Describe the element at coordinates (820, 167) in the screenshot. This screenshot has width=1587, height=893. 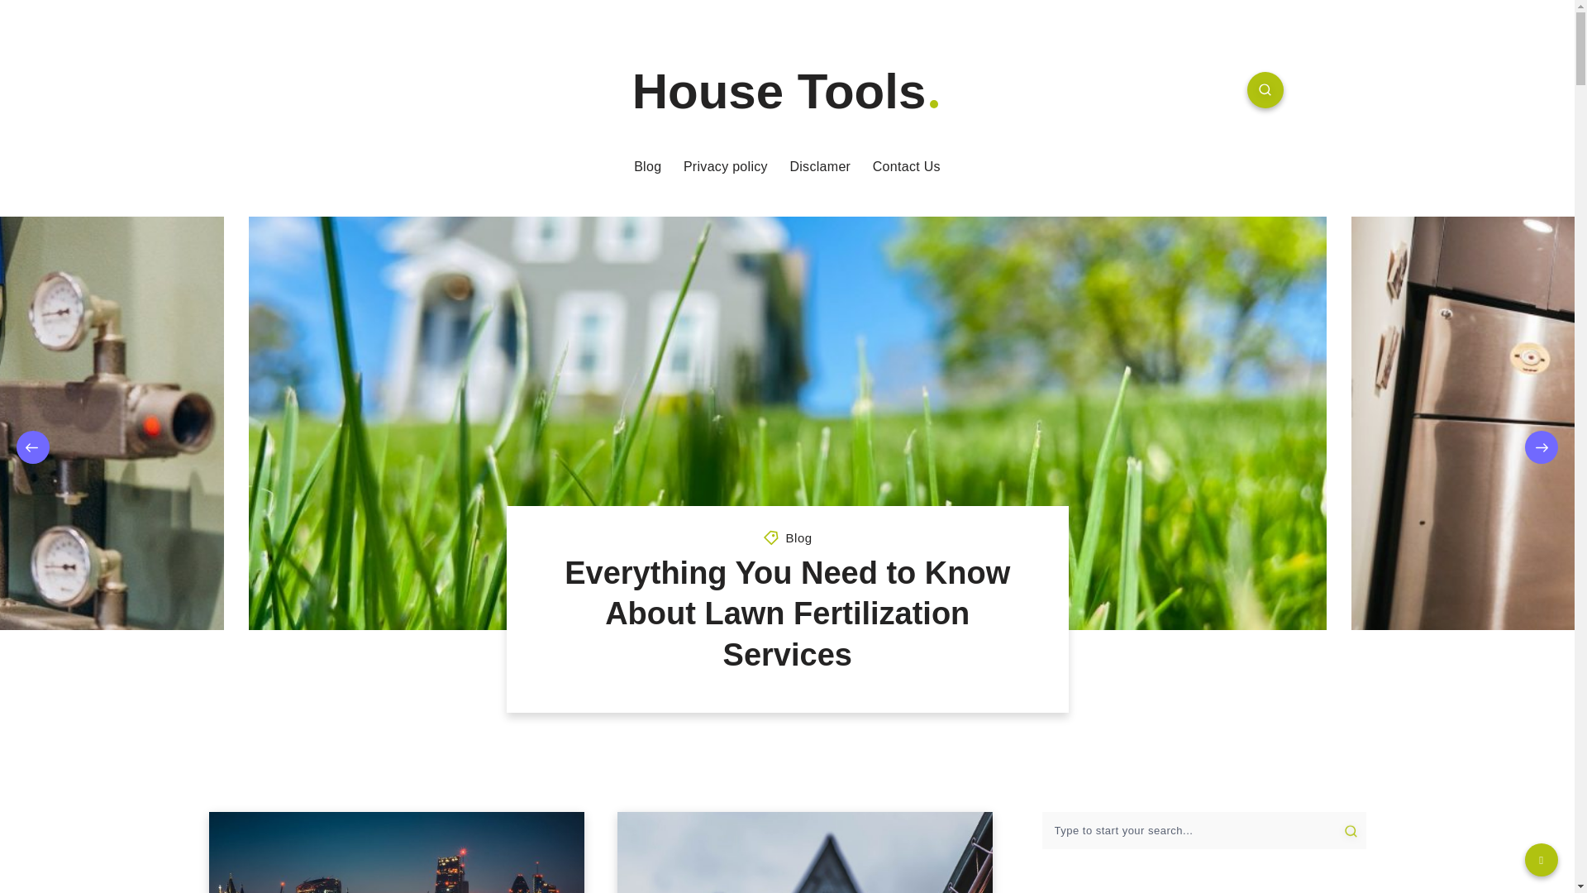
I see `Disclamer` at that location.